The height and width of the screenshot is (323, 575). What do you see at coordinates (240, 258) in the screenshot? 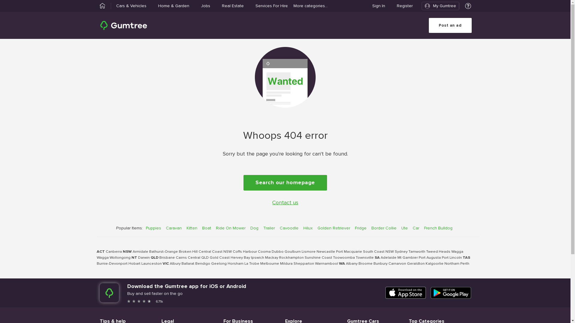
I see `Hervey Bay` at bounding box center [240, 258].